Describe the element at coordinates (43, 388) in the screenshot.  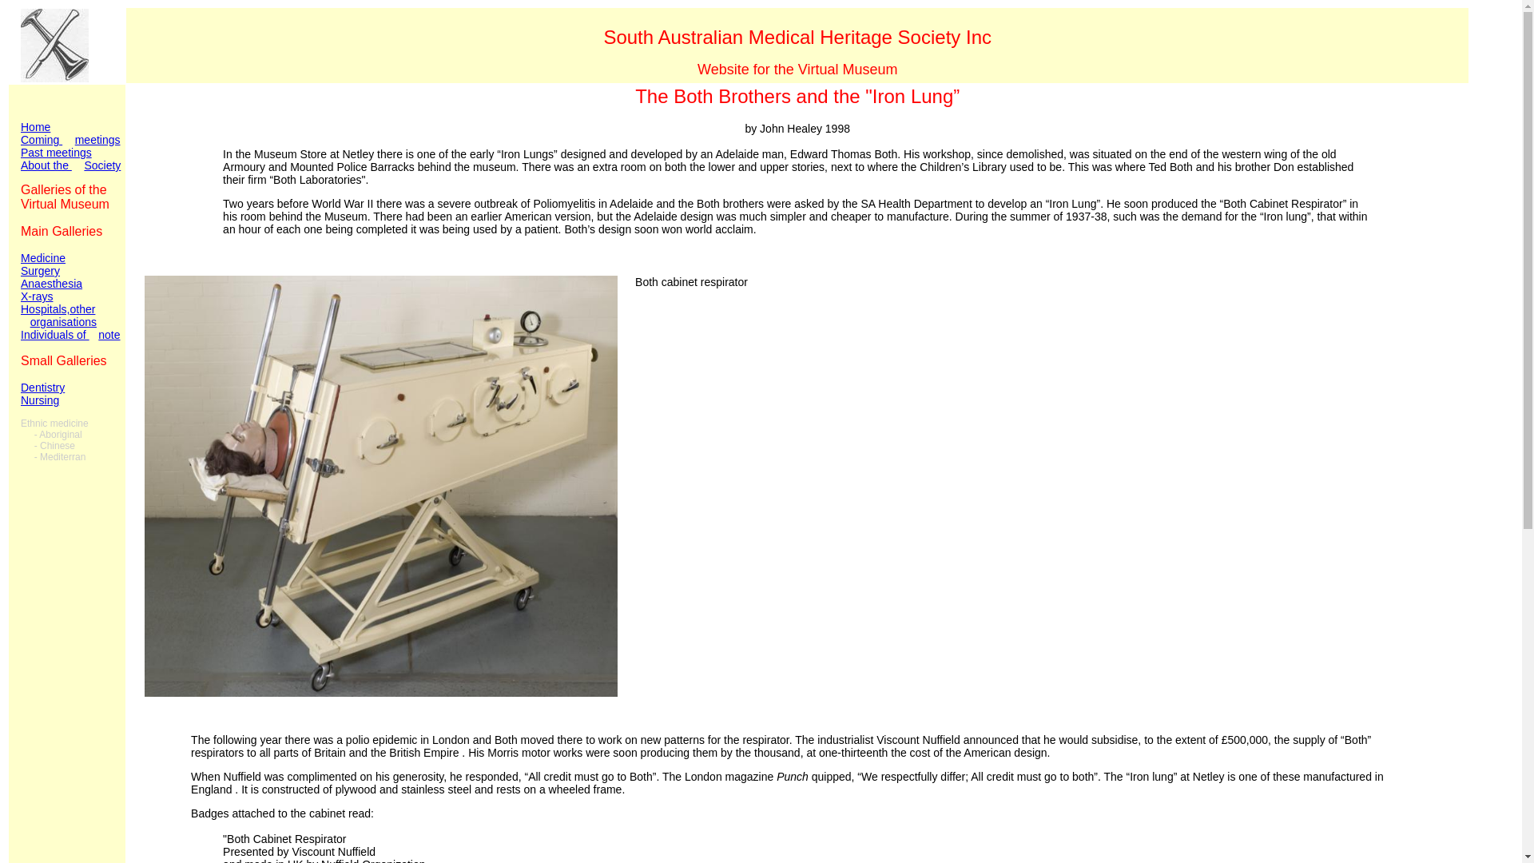
I see `Dentistry` at that location.